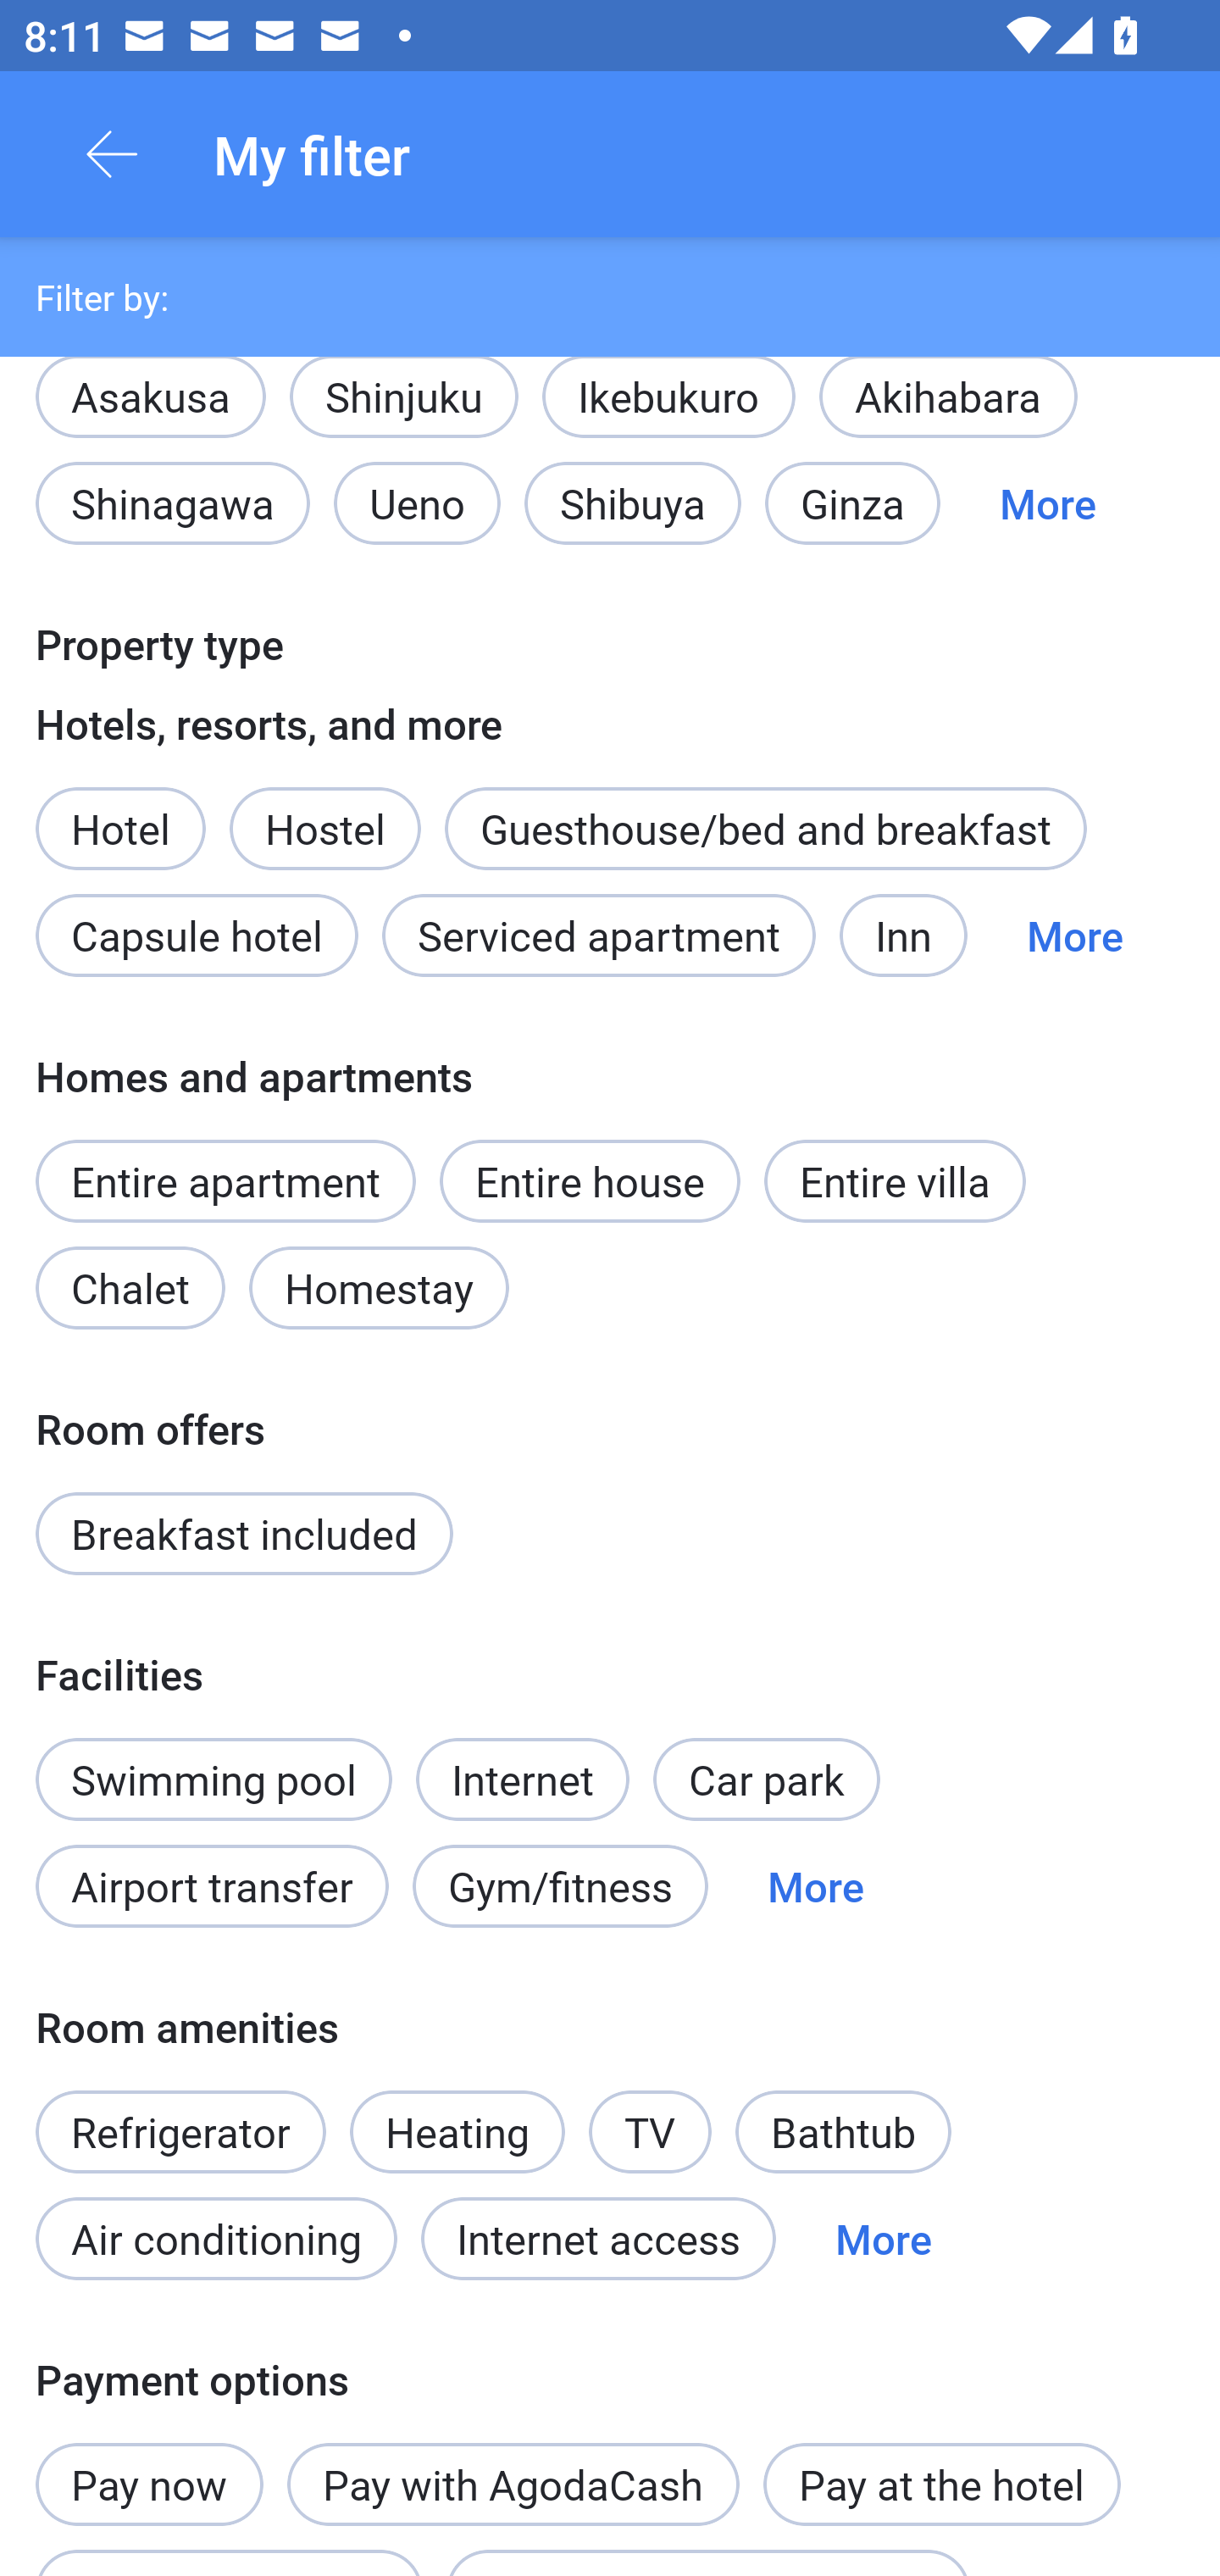  What do you see at coordinates (942, 2484) in the screenshot?
I see `Pay at the hotel` at bounding box center [942, 2484].